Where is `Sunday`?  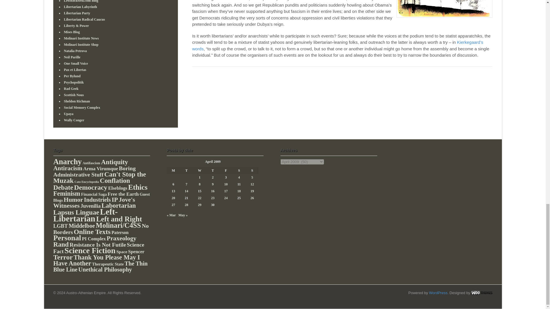 Sunday is located at coordinates (252, 171).